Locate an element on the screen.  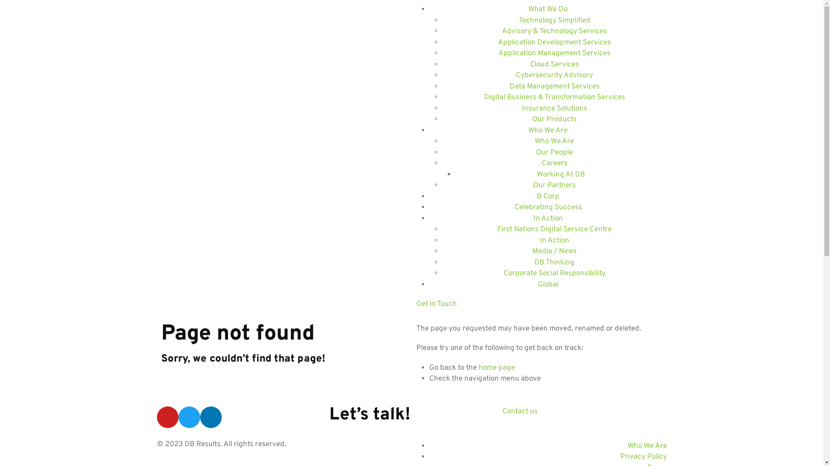
Who We Are is located at coordinates (548, 131).